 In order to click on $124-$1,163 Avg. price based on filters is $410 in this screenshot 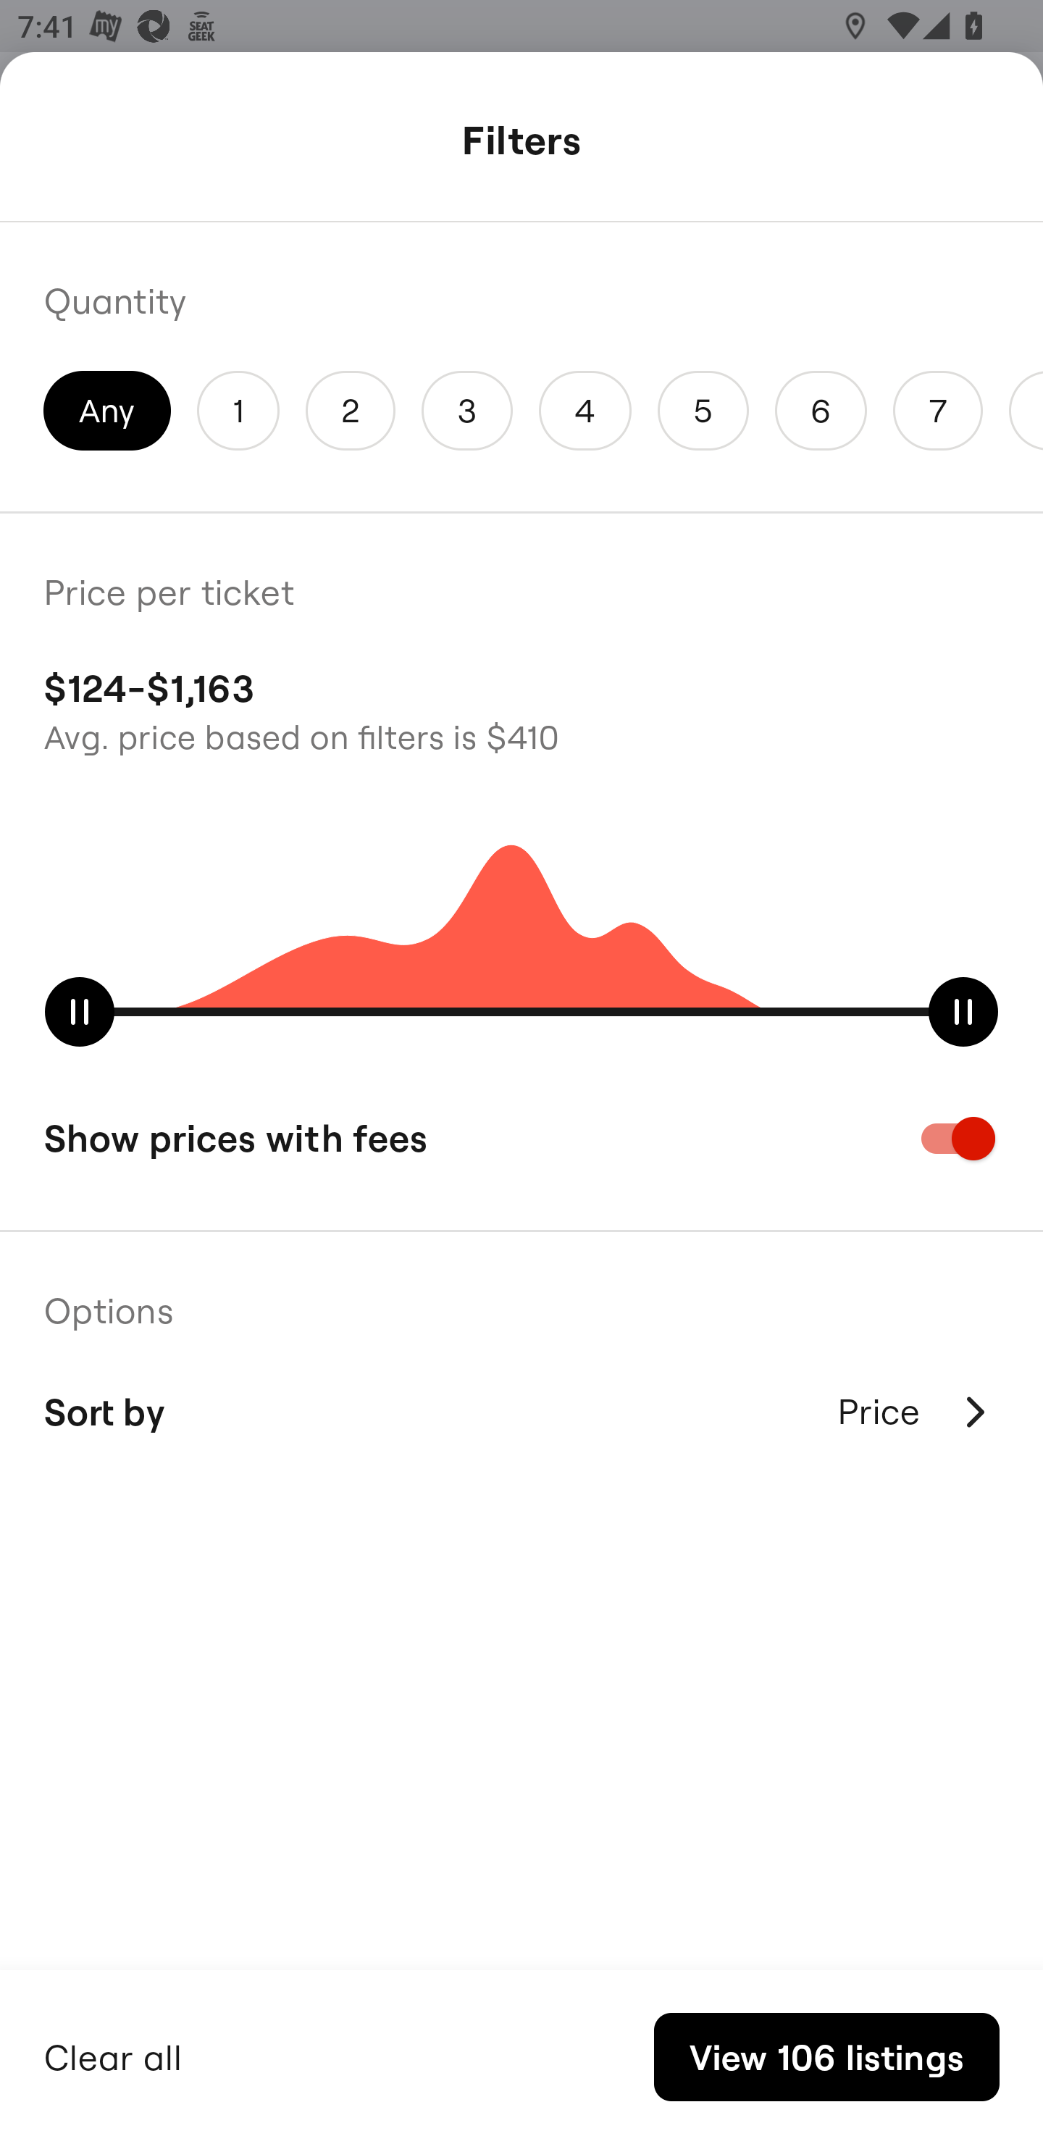, I will do `click(521, 708)`.